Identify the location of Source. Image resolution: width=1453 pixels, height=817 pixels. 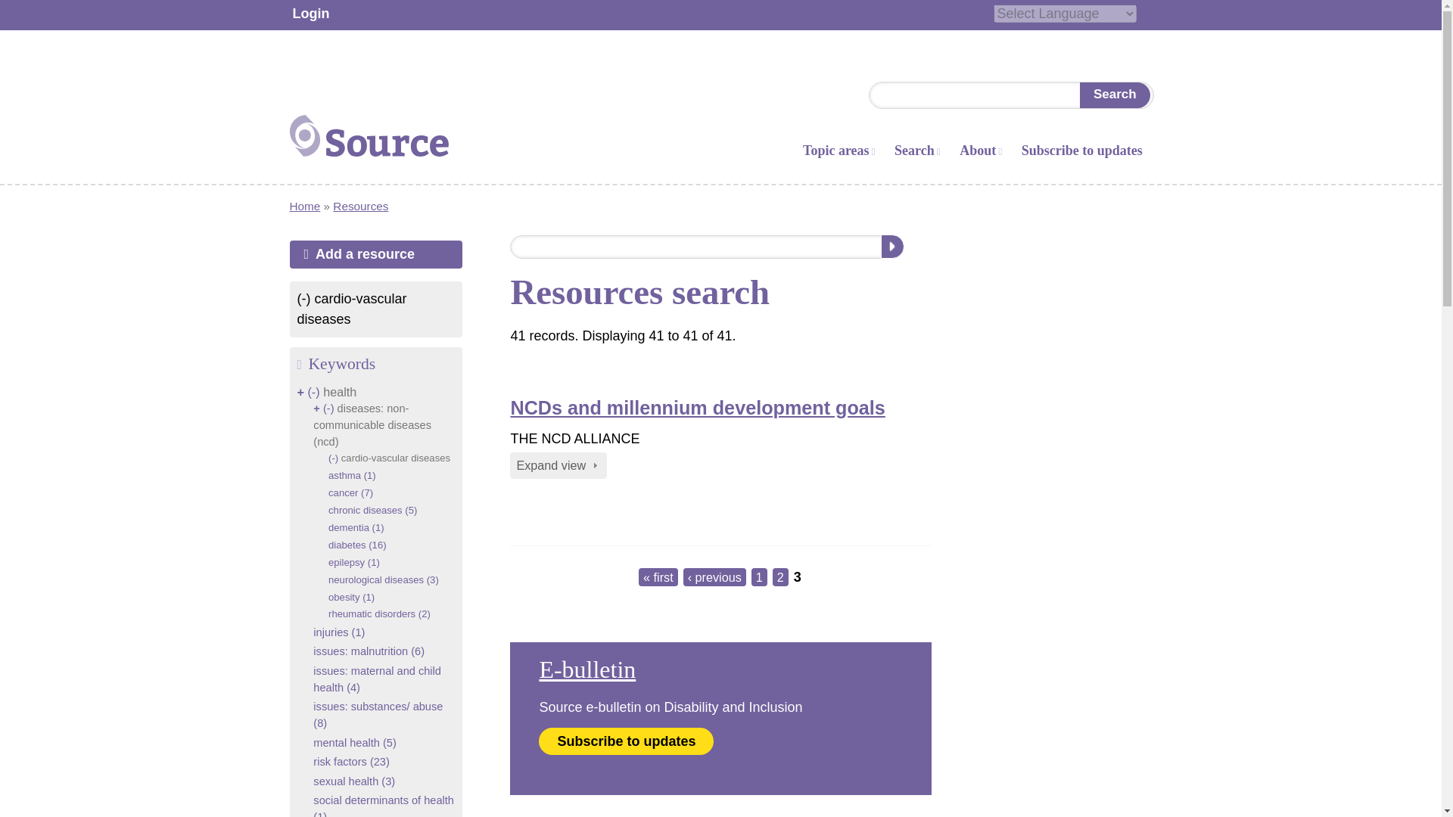
(368, 159).